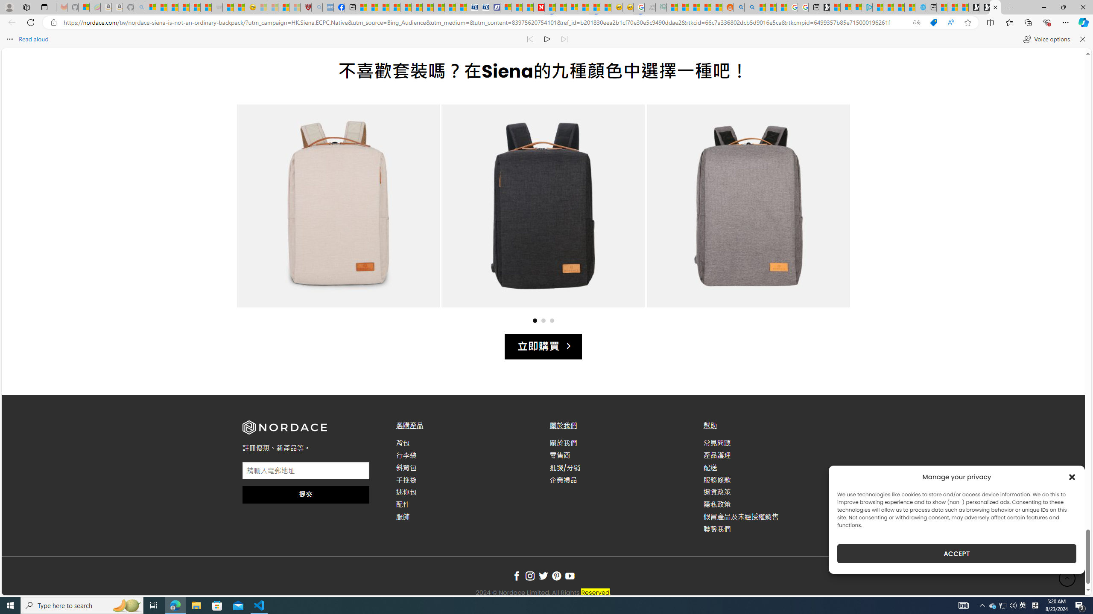 The image size is (1093, 614). What do you see at coordinates (1067, 578) in the screenshot?
I see `Go to top` at bounding box center [1067, 578].